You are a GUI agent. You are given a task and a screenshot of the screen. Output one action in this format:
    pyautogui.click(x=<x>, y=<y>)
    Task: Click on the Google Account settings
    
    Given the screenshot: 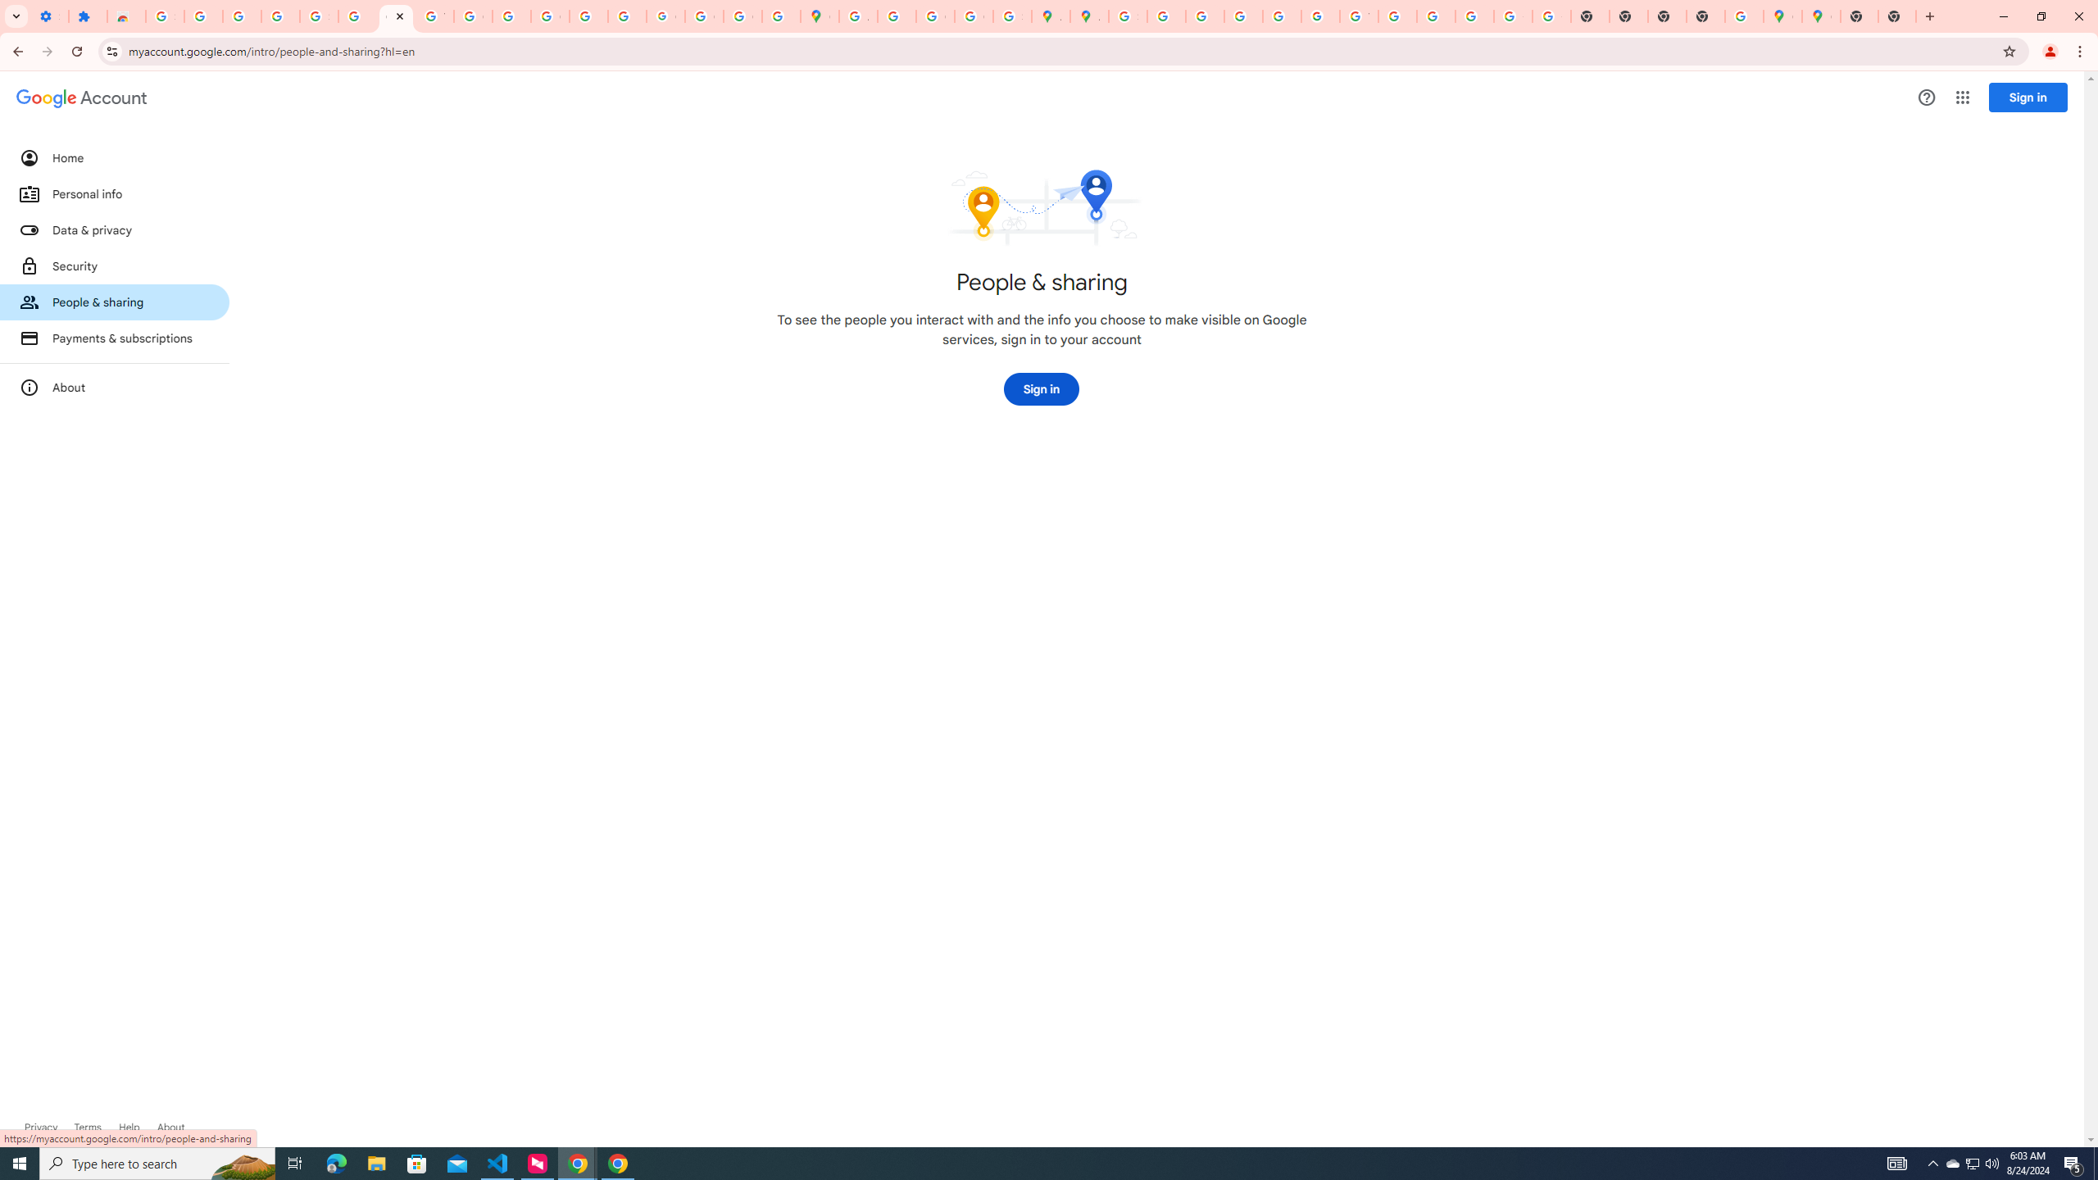 What is the action you would take?
    pyautogui.click(x=82, y=98)
    